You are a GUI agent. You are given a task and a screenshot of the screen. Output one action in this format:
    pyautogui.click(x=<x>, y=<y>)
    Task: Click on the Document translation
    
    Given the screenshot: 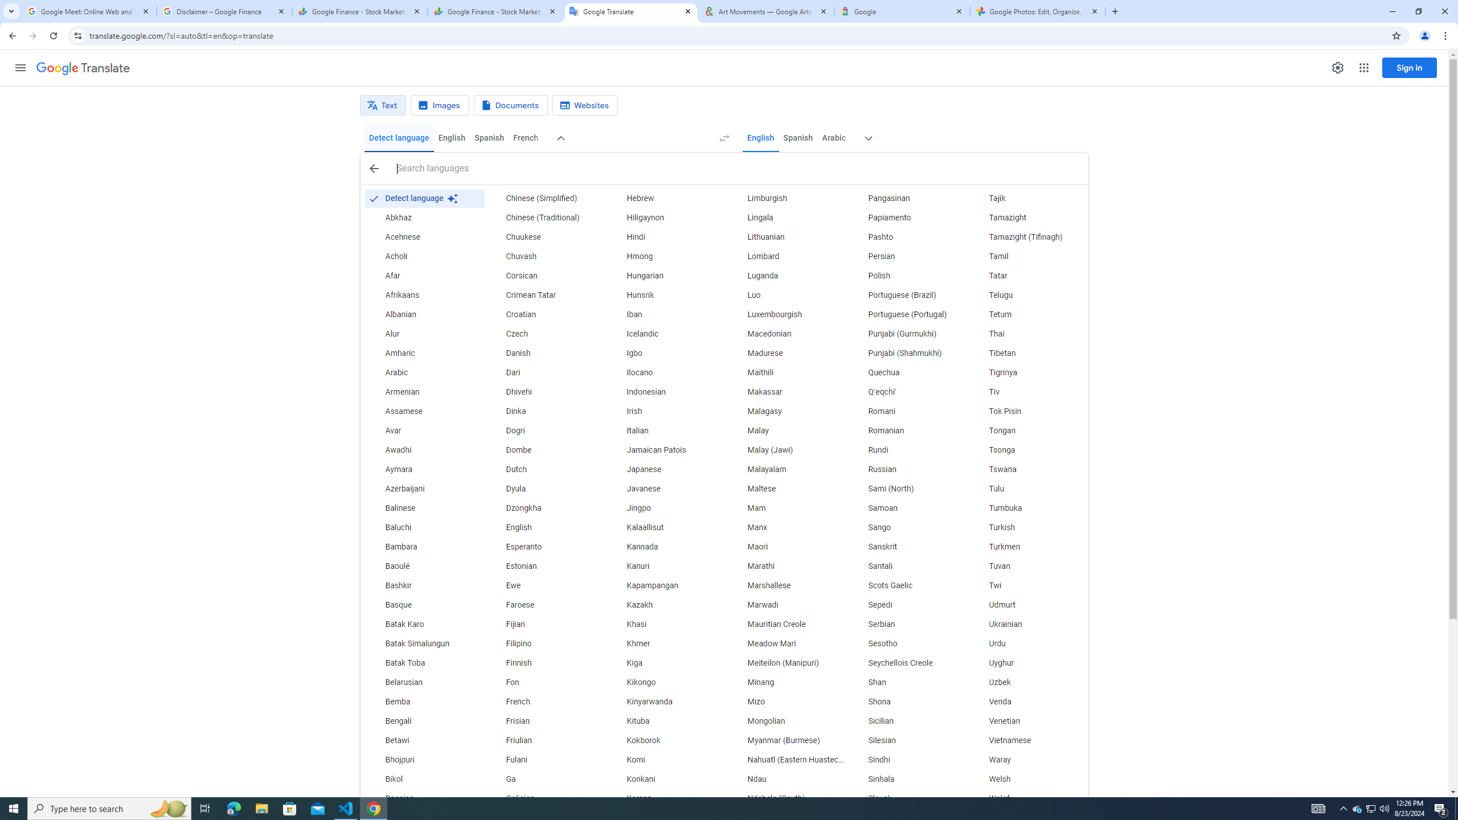 What is the action you would take?
    pyautogui.click(x=511, y=105)
    